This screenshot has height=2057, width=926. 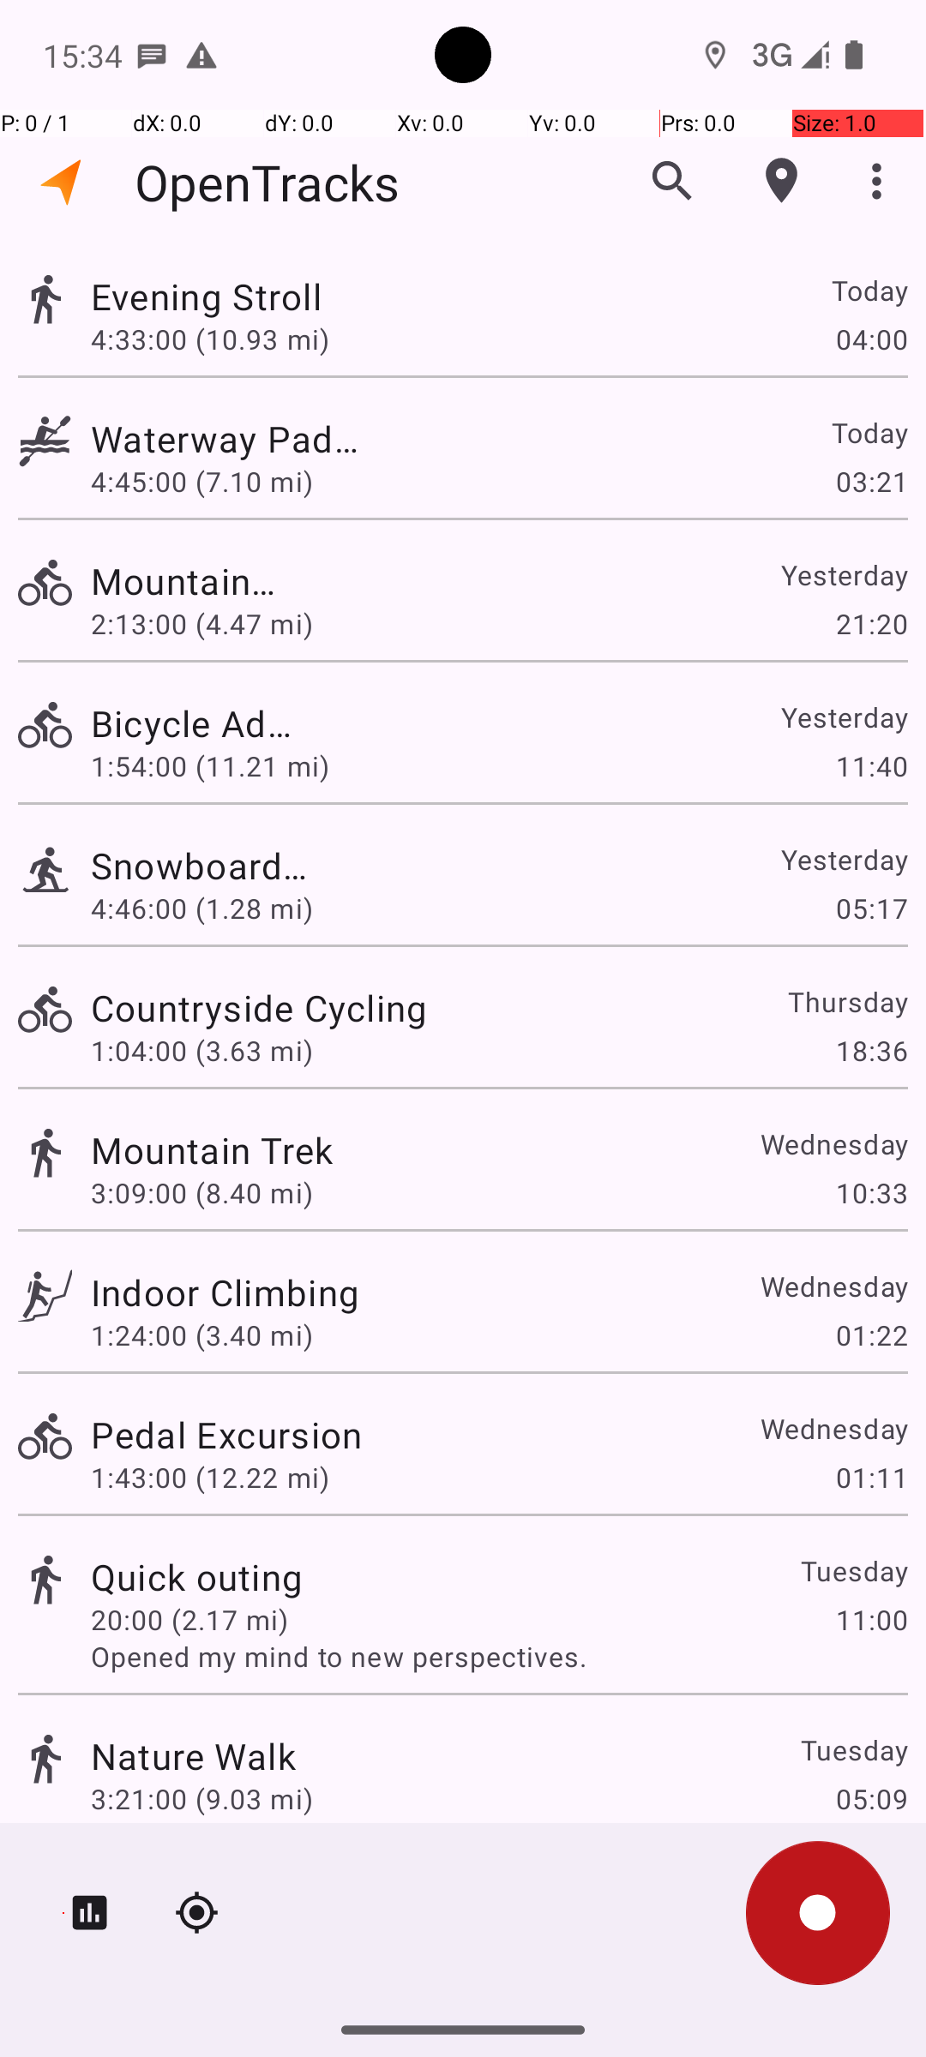 I want to click on 04:00, so click(x=871, y=339).